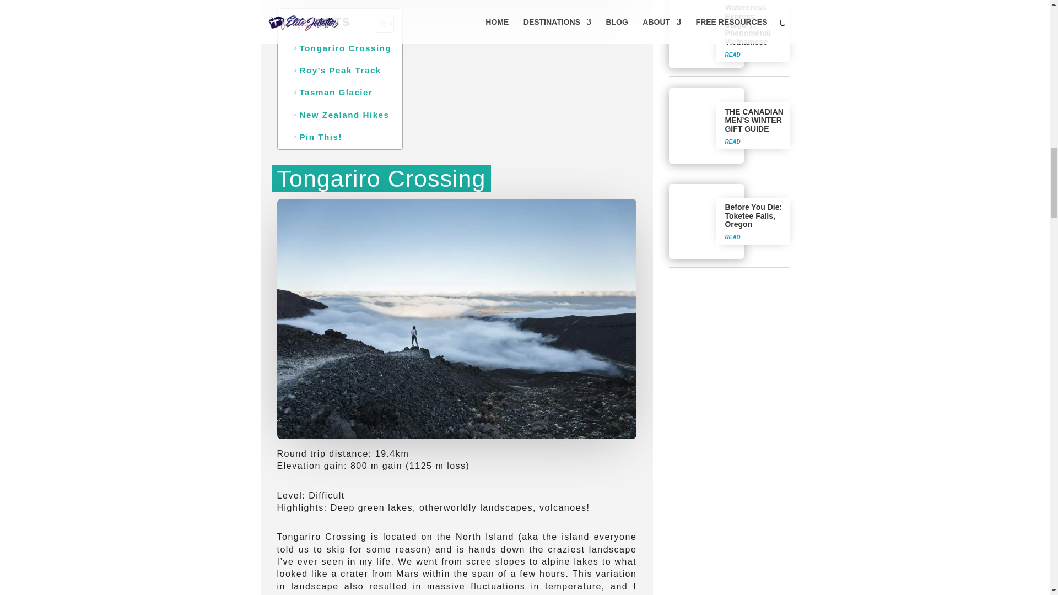  What do you see at coordinates (319, 137) in the screenshot?
I see `Pin This!` at bounding box center [319, 137].